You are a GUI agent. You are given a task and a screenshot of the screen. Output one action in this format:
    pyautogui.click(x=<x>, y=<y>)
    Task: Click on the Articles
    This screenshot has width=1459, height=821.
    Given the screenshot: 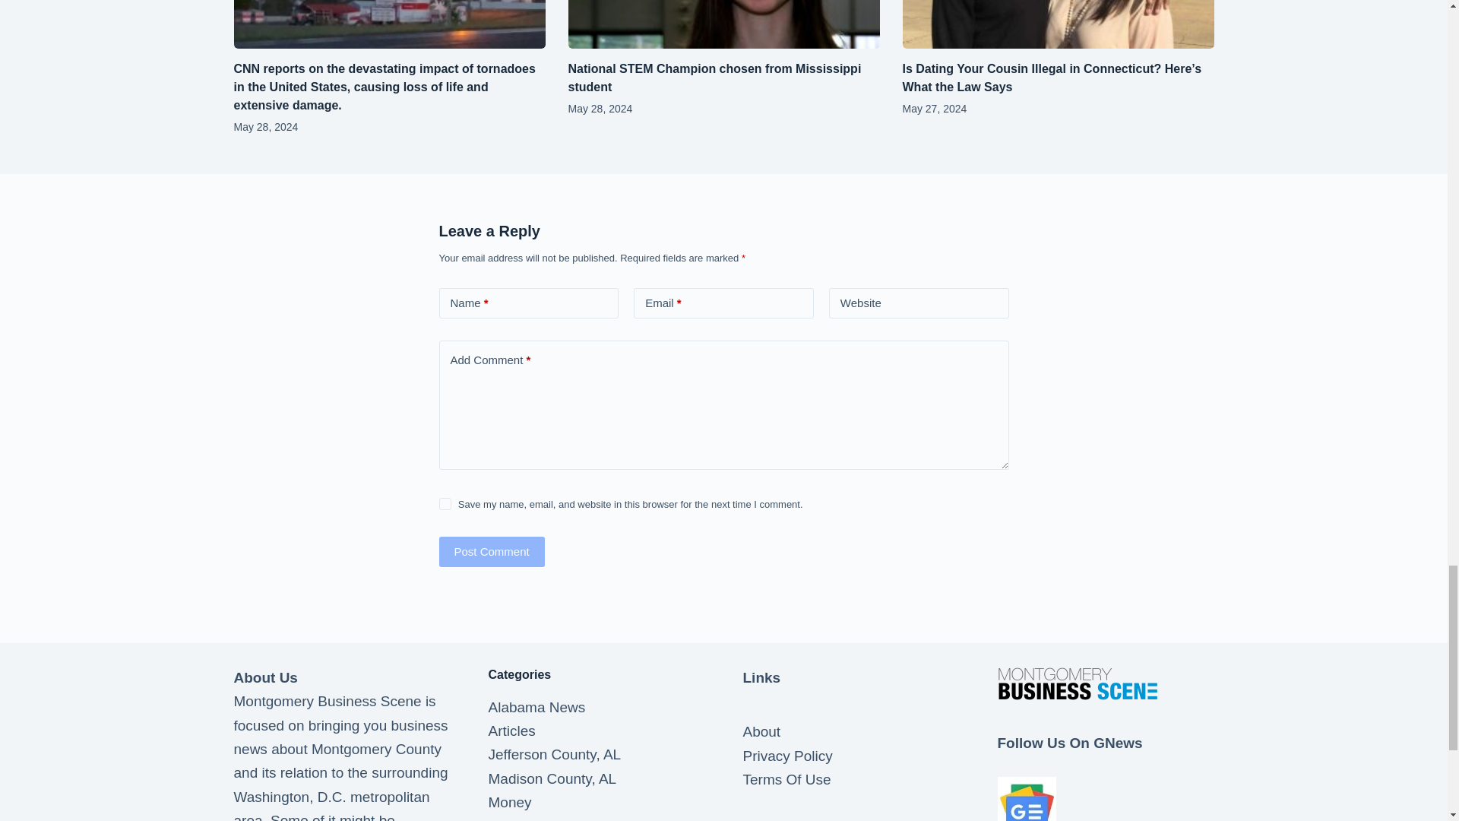 What is the action you would take?
    pyautogui.click(x=511, y=731)
    